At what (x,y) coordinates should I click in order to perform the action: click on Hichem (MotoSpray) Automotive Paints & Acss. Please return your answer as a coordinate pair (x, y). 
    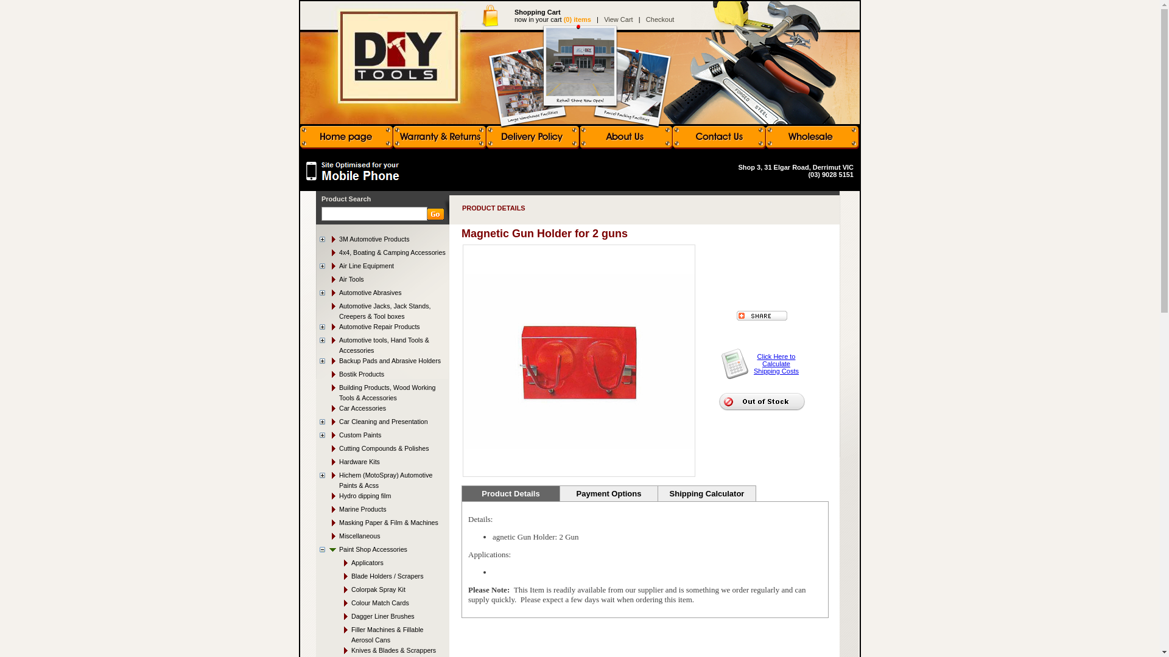
    Looking at the image, I should click on (386, 481).